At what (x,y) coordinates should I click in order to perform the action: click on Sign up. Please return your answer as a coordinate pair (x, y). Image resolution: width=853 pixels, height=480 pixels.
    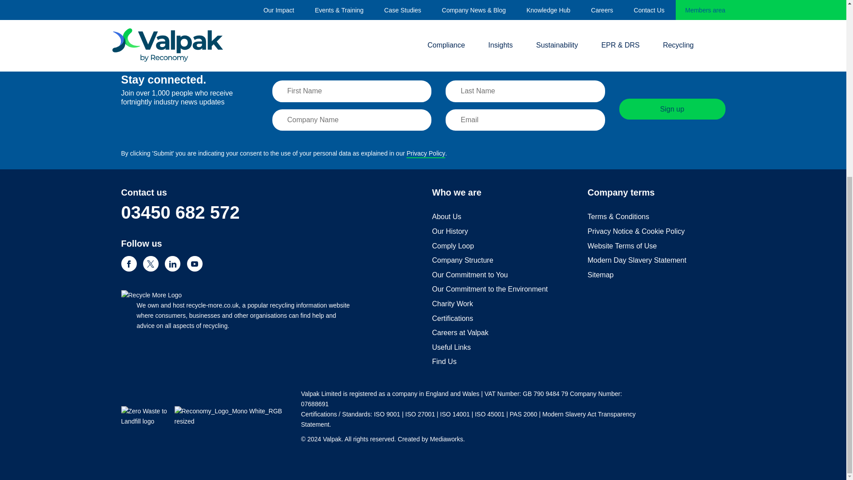
    Looking at the image, I should click on (672, 109).